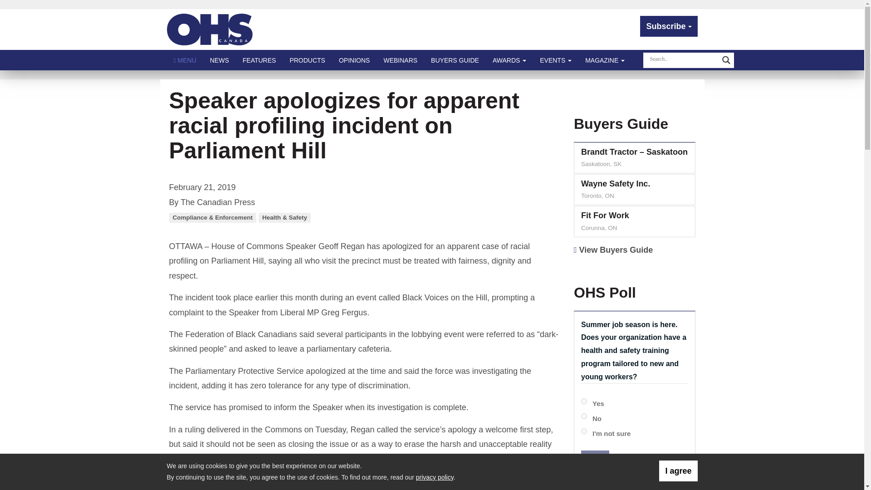 The image size is (871, 490). What do you see at coordinates (584, 431) in the screenshot?
I see `gpoll141fdf755` at bounding box center [584, 431].